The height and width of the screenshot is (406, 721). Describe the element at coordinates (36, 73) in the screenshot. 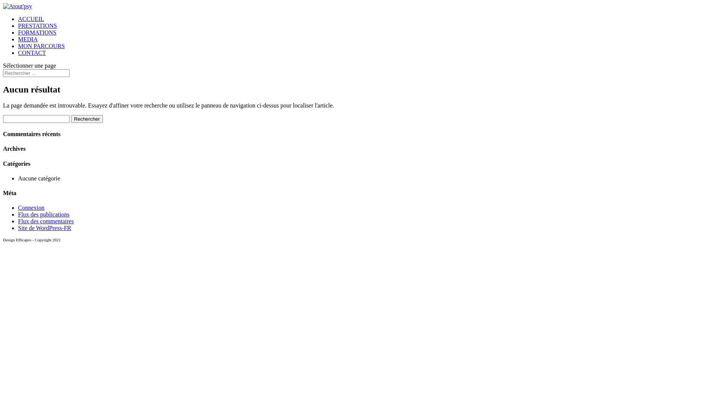

I see `Rechercher:` at that location.